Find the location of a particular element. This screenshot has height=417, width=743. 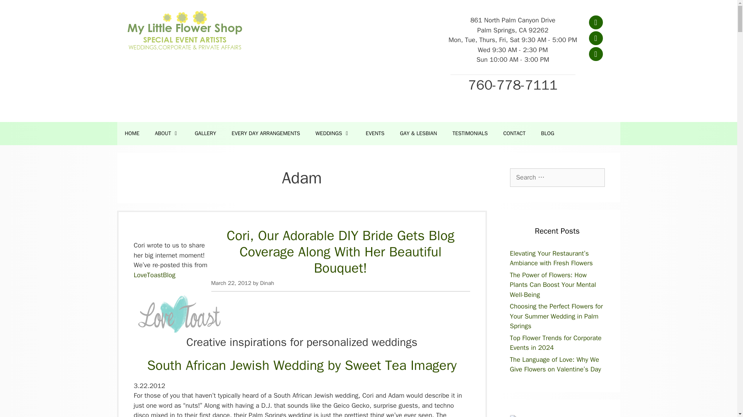

CONTACT is located at coordinates (514, 134).